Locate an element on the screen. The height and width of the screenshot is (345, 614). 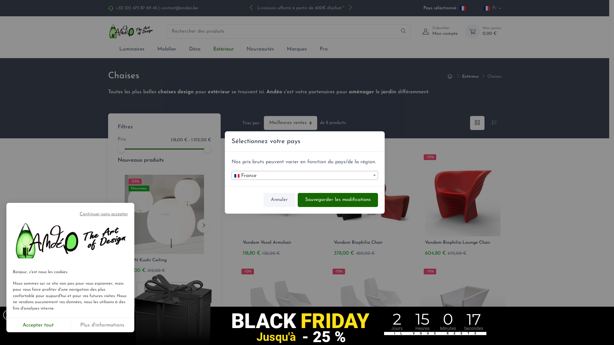
Mobilier is located at coordinates (167, 49).